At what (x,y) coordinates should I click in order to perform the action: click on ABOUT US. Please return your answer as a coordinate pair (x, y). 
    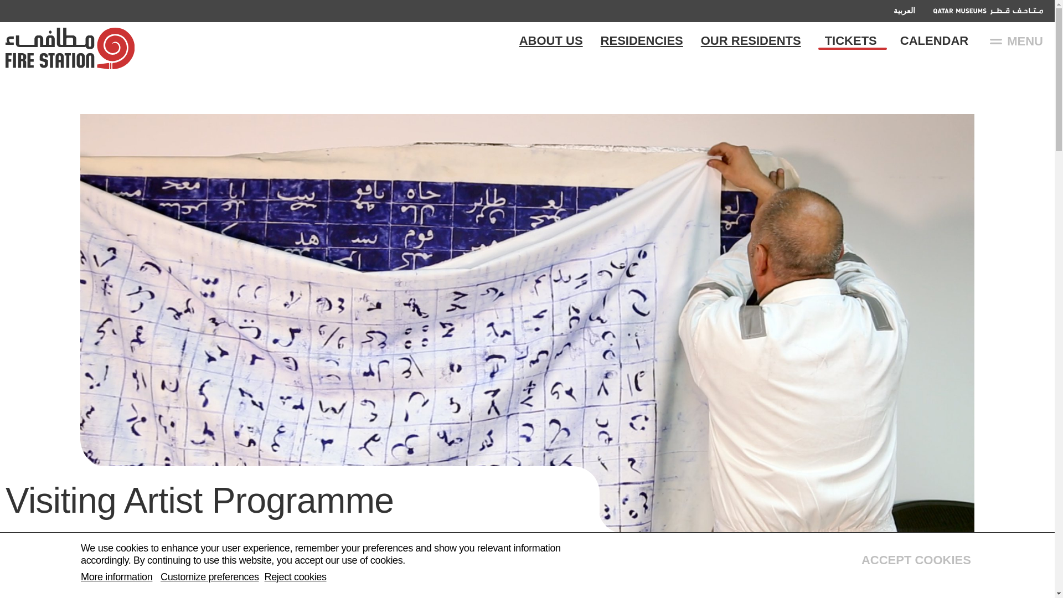
    Looking at the image, I should click on (551, 41).